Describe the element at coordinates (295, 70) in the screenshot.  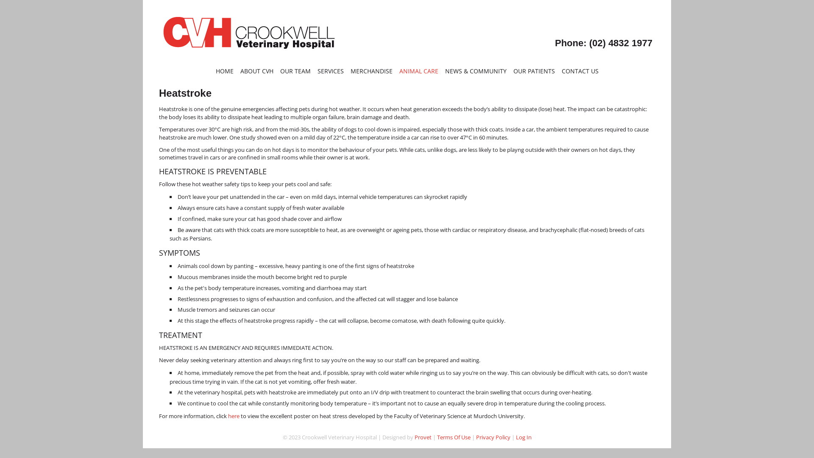
I see `OUR TEAM` at that location.